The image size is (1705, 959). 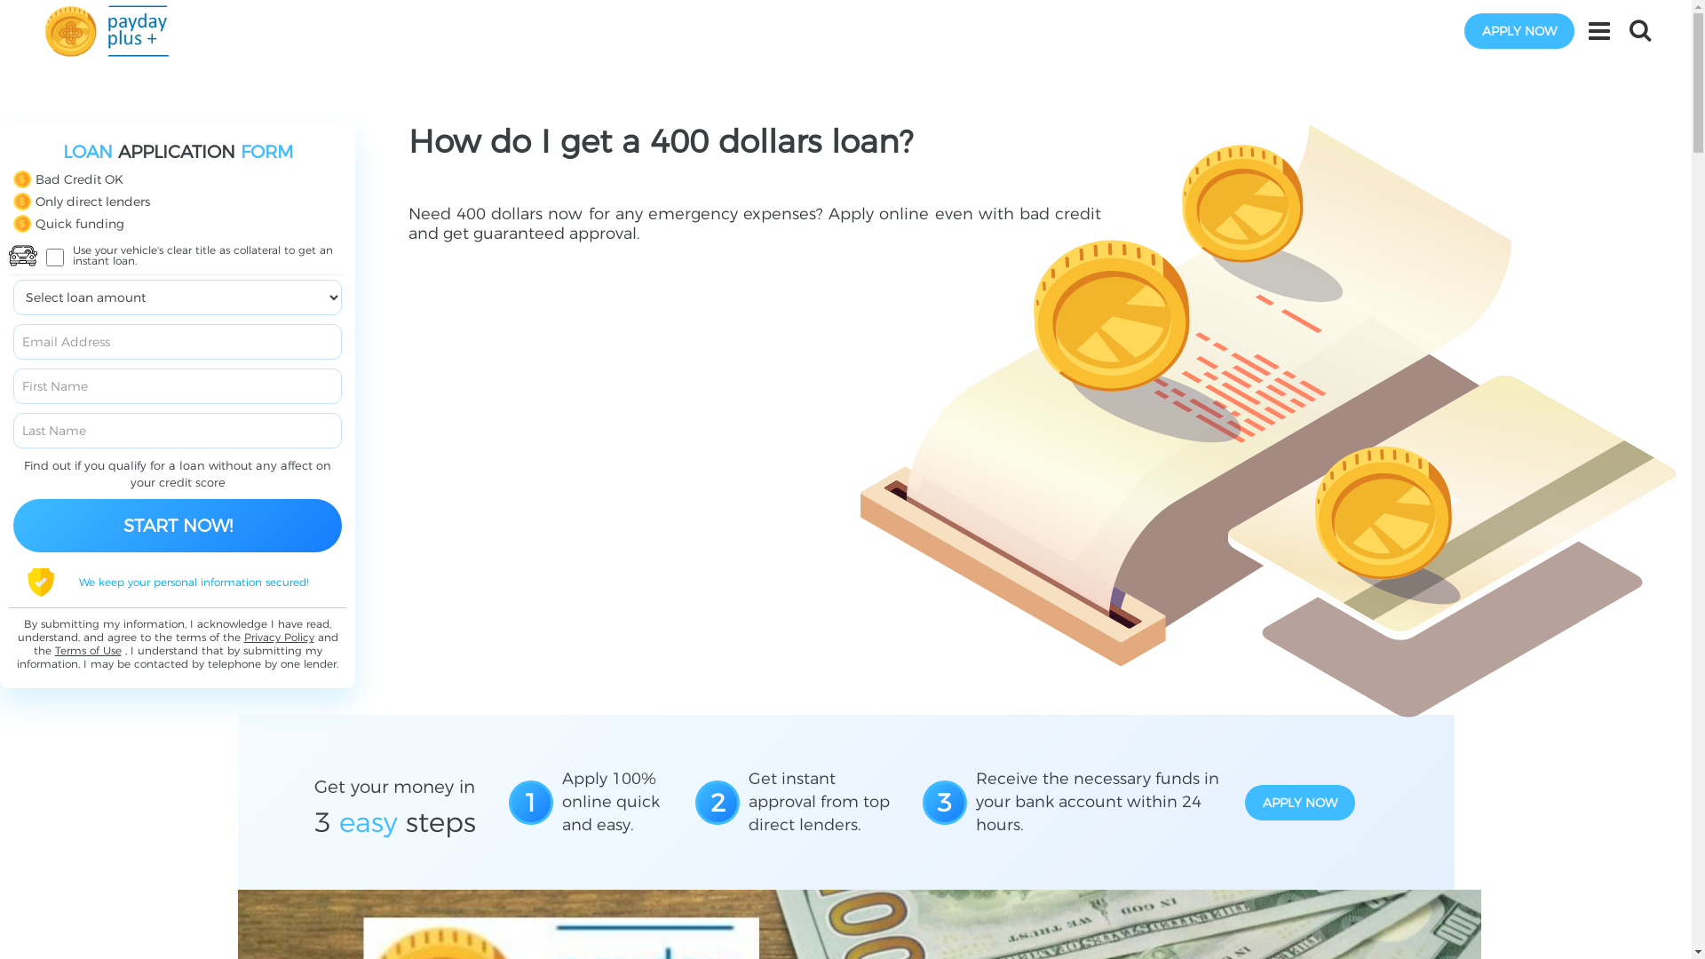 What do you see at coordinates (620, 803) in the screenshot?
I see `Apply 100% online quick and easy.` at bounding box center [620, 803].